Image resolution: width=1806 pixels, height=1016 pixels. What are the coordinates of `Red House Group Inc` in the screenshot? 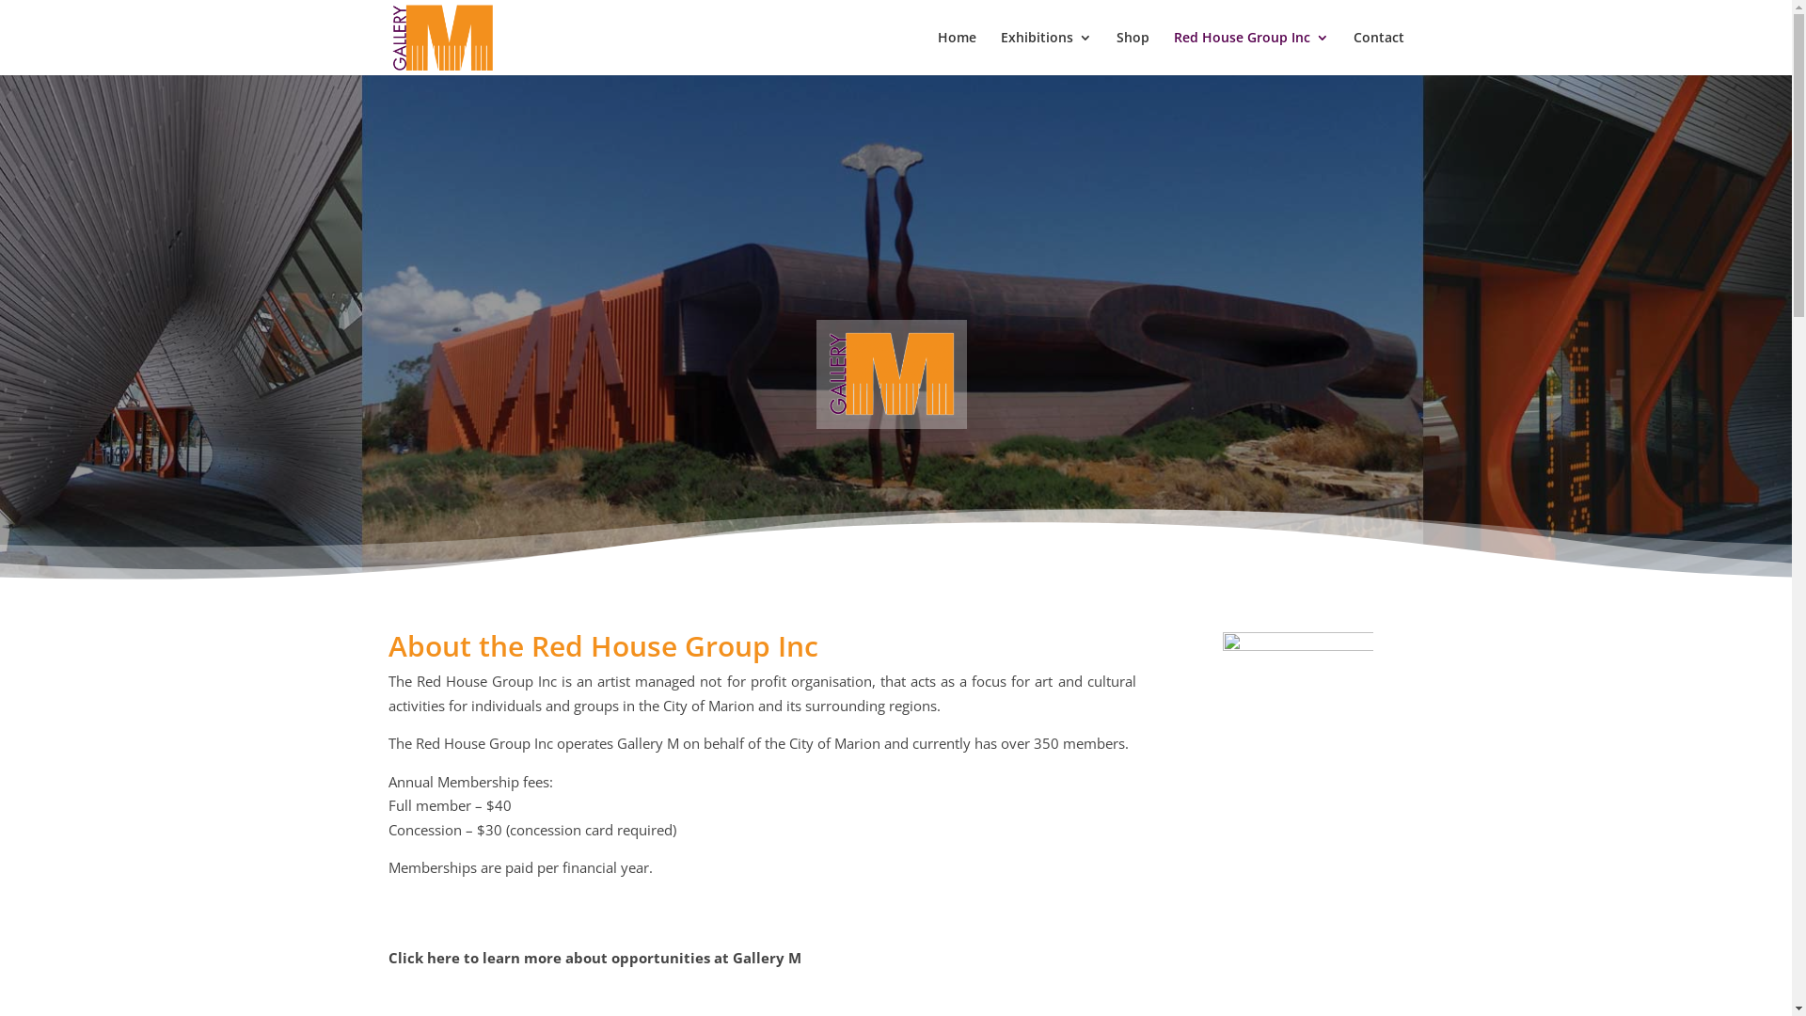 It's located at (1251, 53).